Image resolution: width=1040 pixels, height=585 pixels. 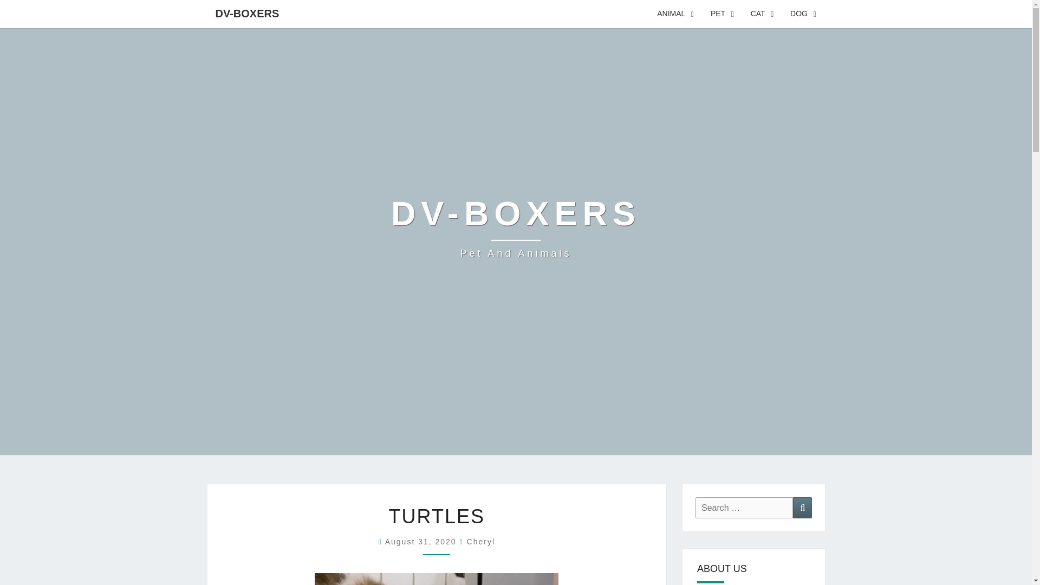 I want to click on CAT, so click(x=762, y=14).